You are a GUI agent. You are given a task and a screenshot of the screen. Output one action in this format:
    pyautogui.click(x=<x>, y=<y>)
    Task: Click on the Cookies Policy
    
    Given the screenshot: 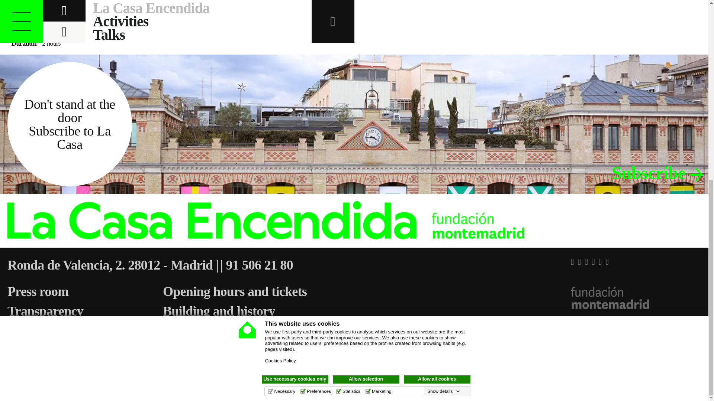 What is the action you would take?
    pyautogui.click(x=280, y=35)
    